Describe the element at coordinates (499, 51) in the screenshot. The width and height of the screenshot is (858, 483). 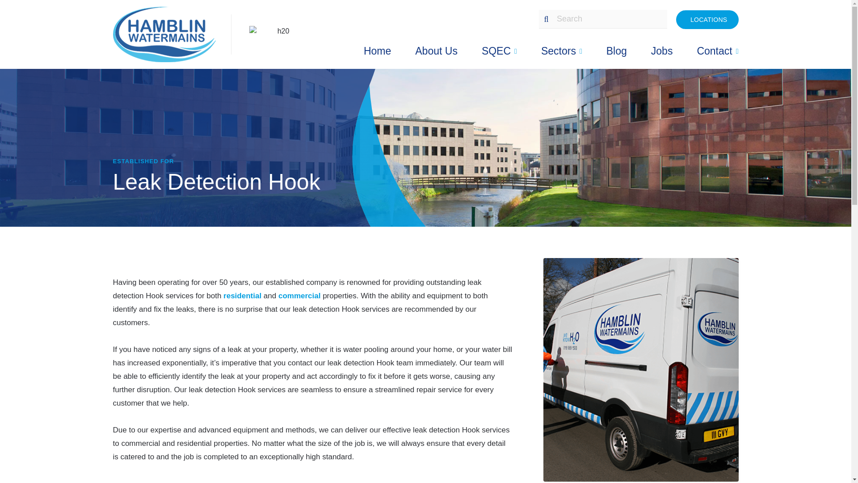
I see `SQEC` at that location.